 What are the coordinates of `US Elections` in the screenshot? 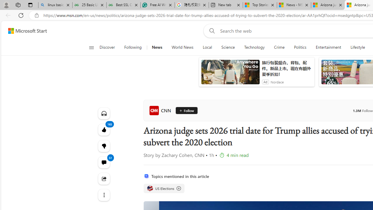 It's located at (150, 188).